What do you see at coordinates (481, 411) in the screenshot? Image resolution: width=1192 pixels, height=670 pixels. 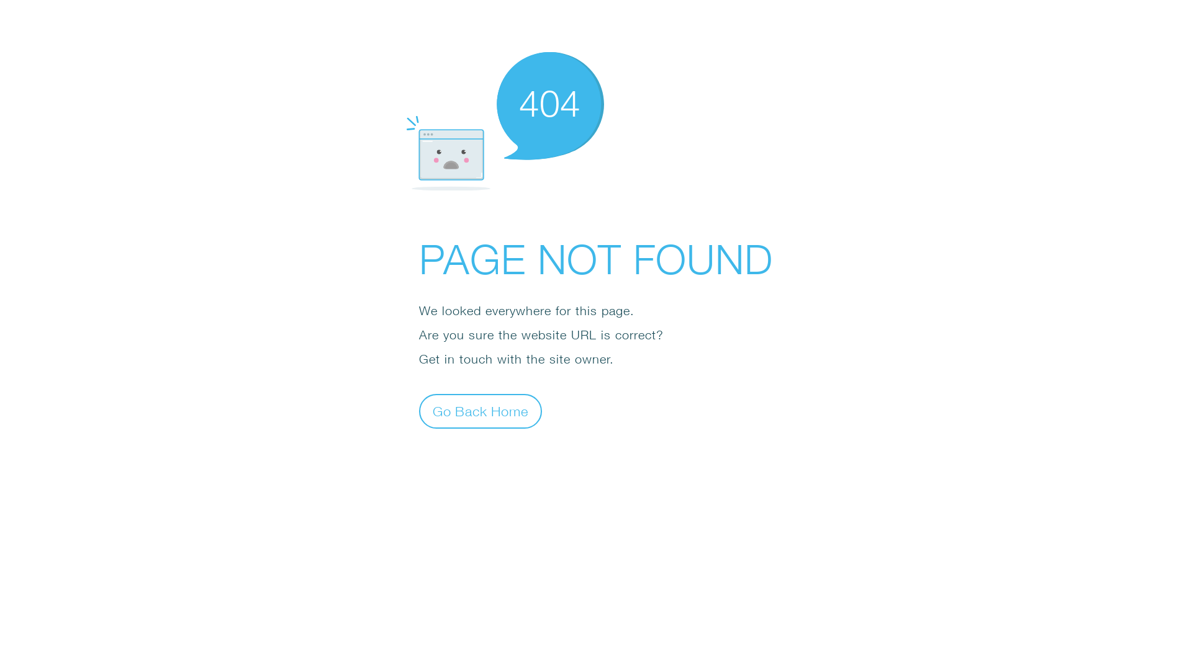 I see `Go Back Home` at bounding box center [481, 411].